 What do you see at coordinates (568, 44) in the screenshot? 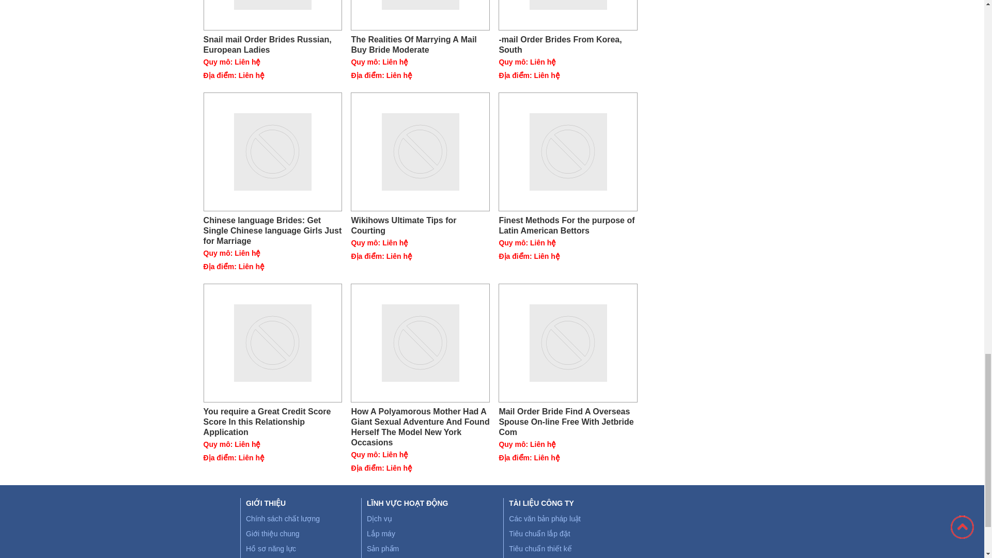
I see `-mail Order Brides From Korea, South` at bounding box center [568, 44].